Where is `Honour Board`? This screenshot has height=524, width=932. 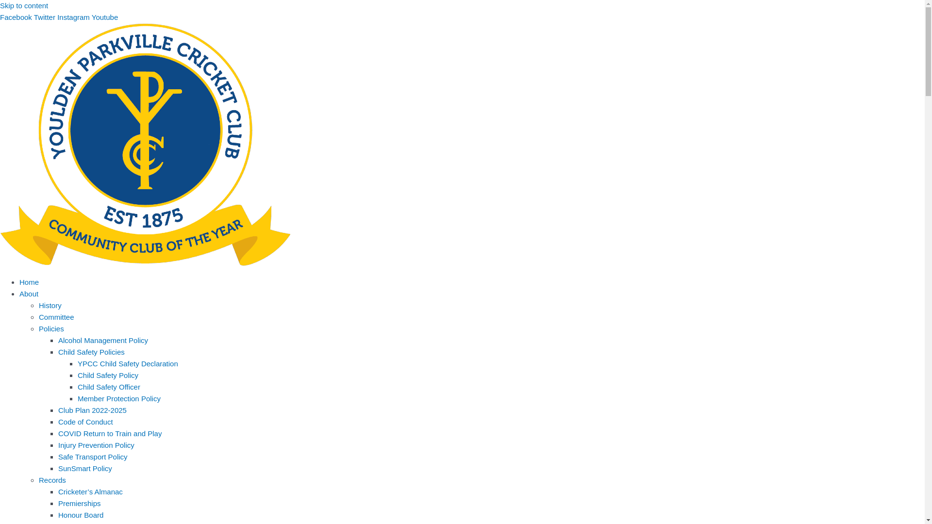
Honour Board is located at coordinates (81, 515).